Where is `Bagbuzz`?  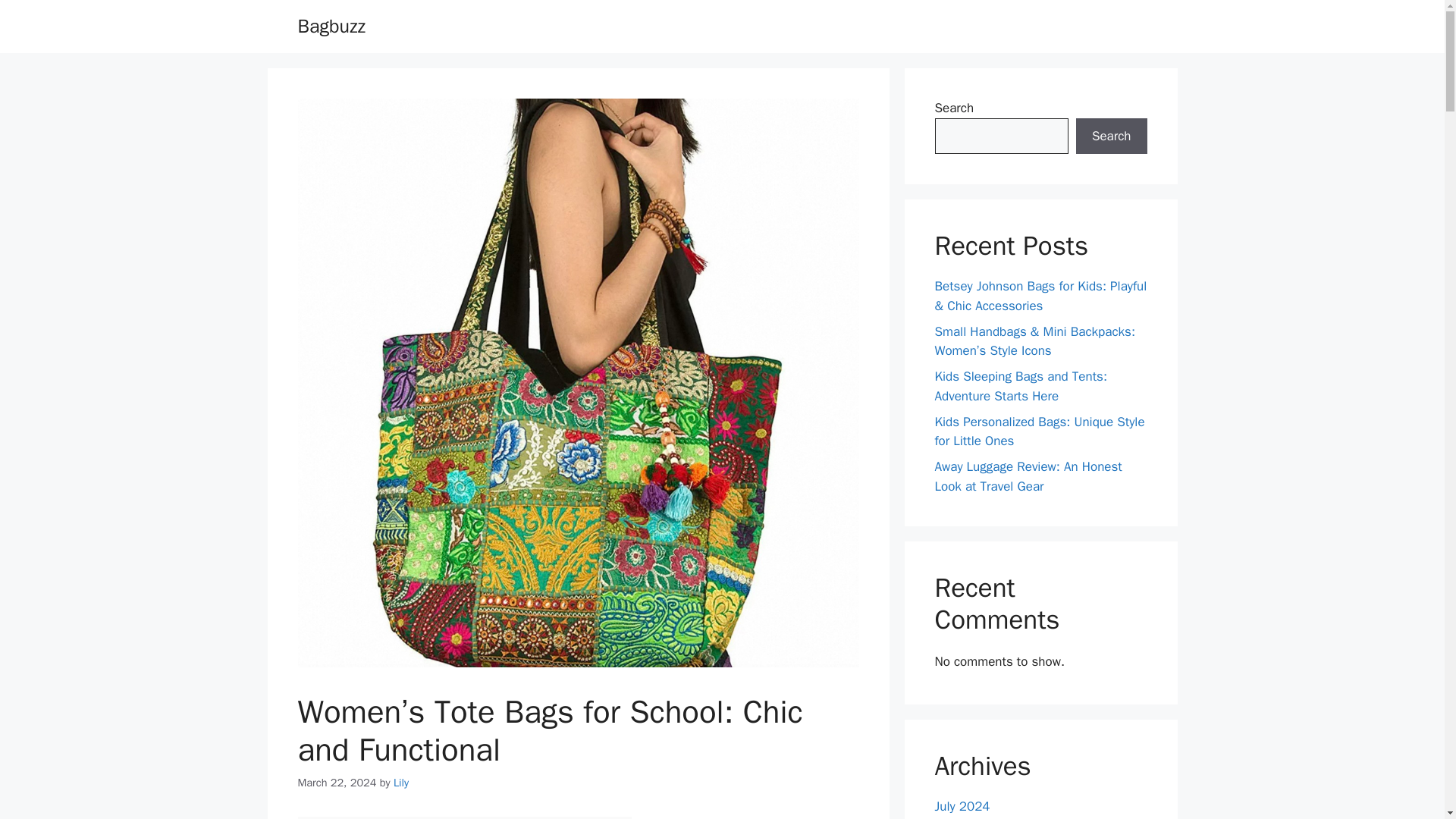
Bagbuzz is located at coordinates (331, 26).